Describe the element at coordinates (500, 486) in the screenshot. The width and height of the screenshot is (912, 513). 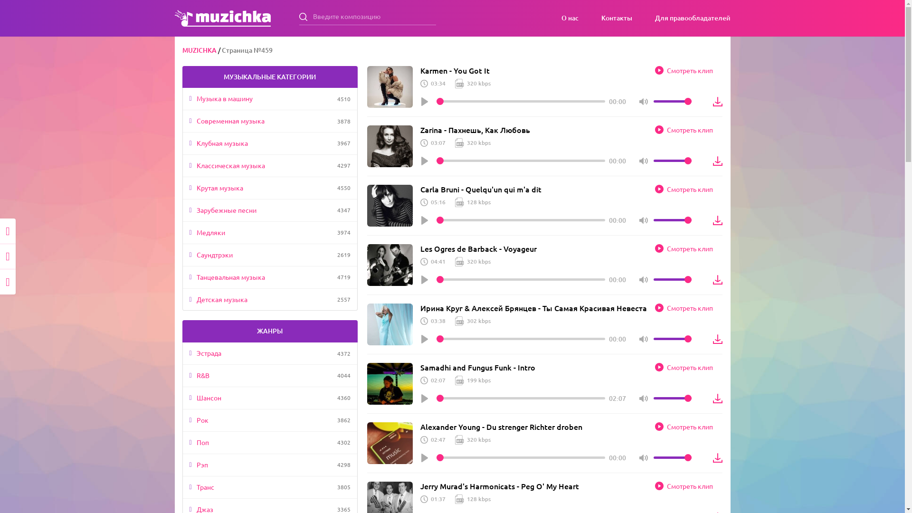
I see `Jerry Murad's Harmonicats - Peg O' My Heart` at that location.